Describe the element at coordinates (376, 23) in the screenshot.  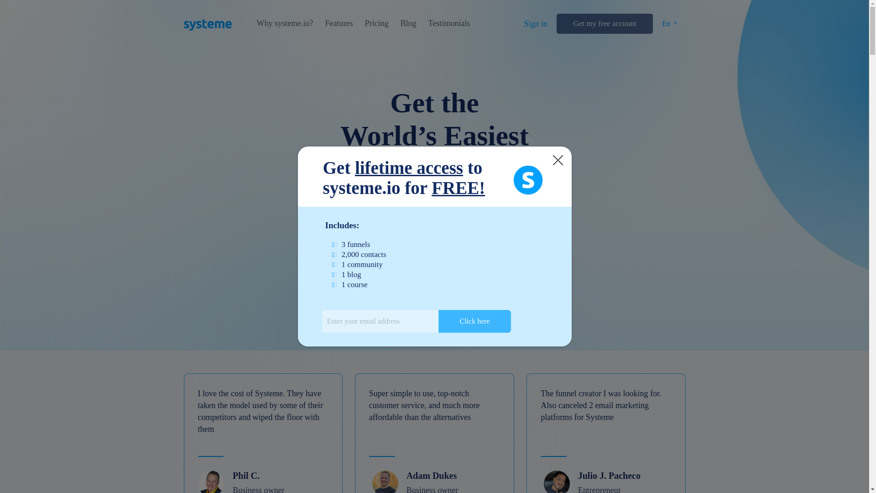
I see `Pricing` at that location.